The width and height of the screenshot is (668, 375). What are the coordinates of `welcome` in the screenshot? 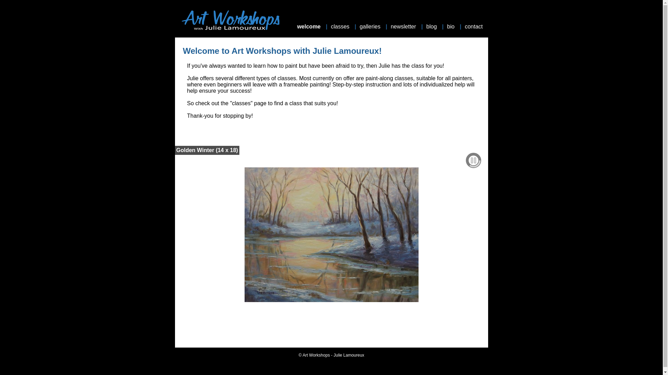 It's located at (310, 27).